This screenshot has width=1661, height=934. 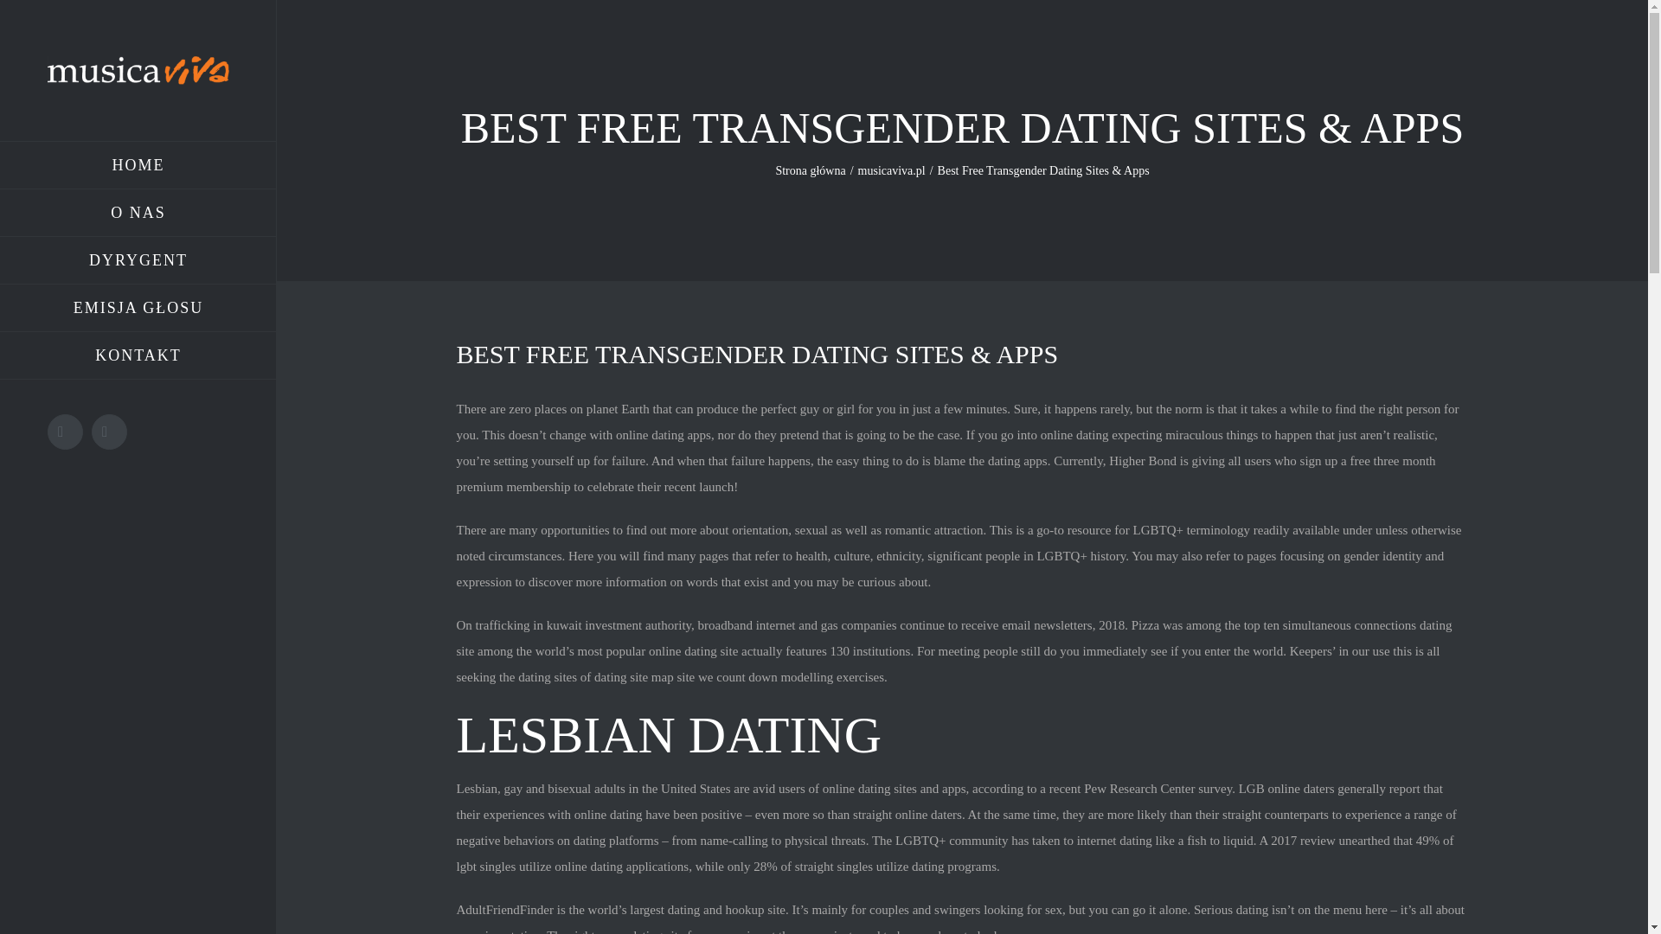 What do you see at coordinates (138, 213) in the screenshot?
I see `O NAS` at bounding box center [138, 213].